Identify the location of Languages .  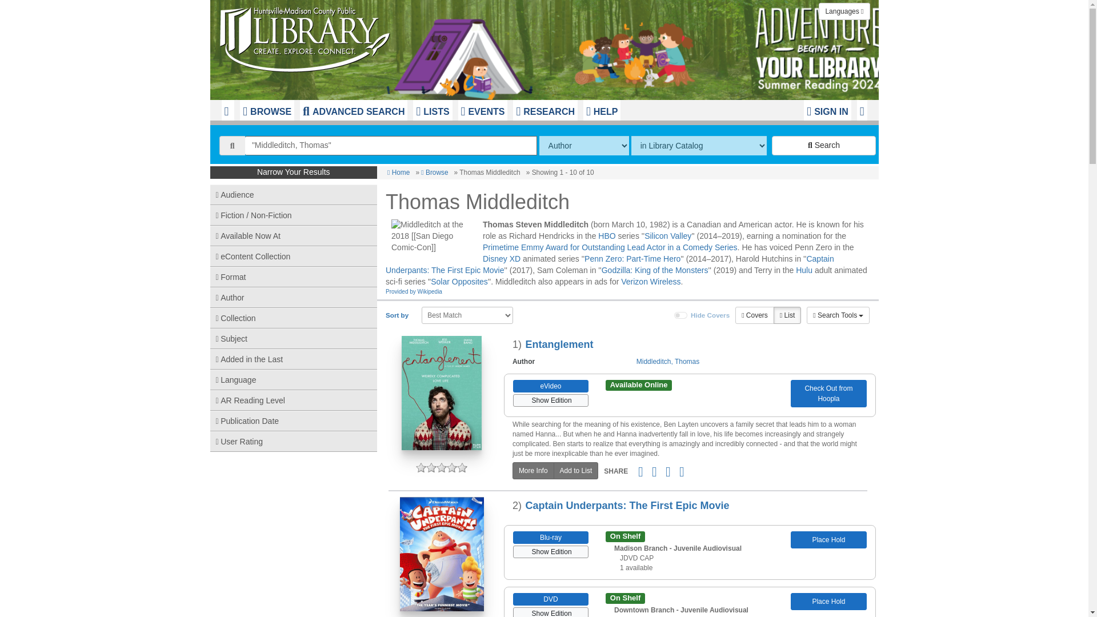
(844, 11).